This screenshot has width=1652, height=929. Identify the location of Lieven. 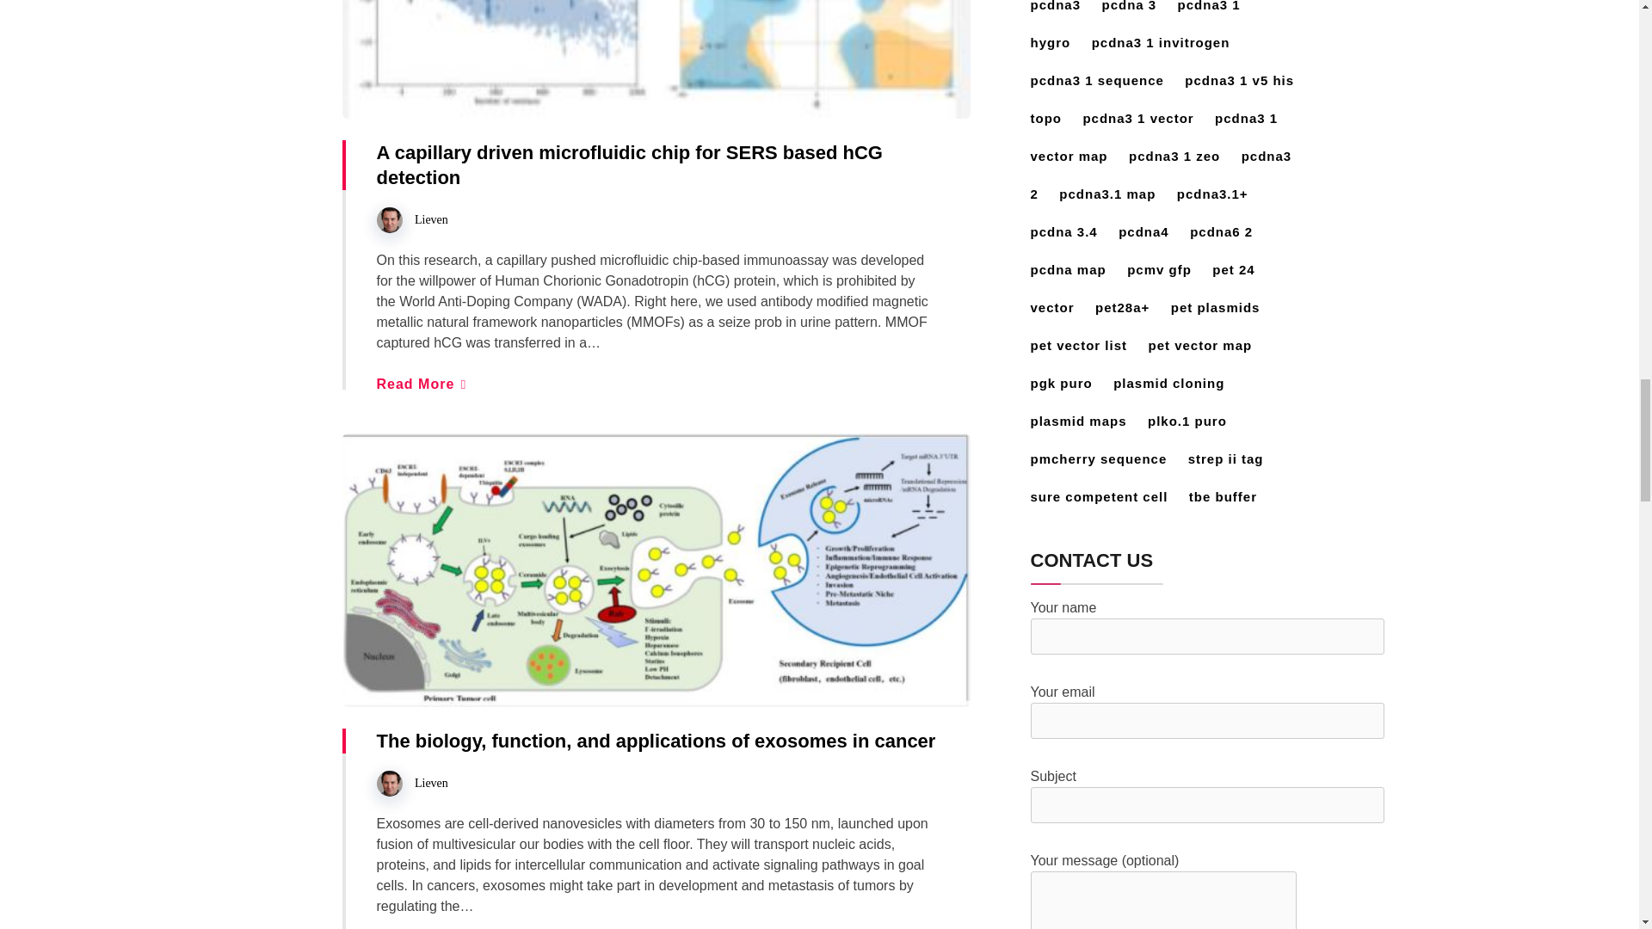
(430, 783).